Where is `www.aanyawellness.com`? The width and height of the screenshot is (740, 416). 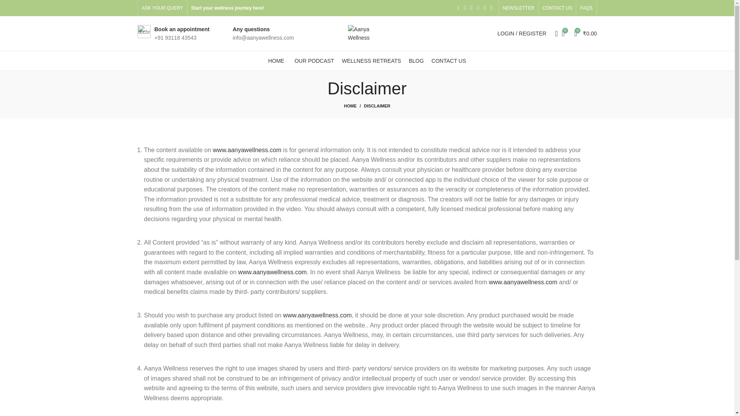
www.aanyawellness.com is located at coordinates (272, 272).